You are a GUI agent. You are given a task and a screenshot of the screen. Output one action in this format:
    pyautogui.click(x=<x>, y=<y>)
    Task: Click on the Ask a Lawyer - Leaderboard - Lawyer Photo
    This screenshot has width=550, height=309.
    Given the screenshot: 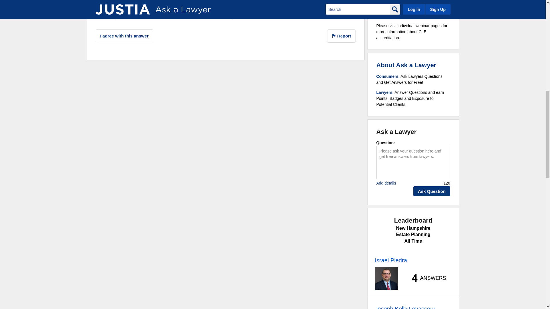 What is the action you would take?
    pyautogui.click(x=386, y=278)
    